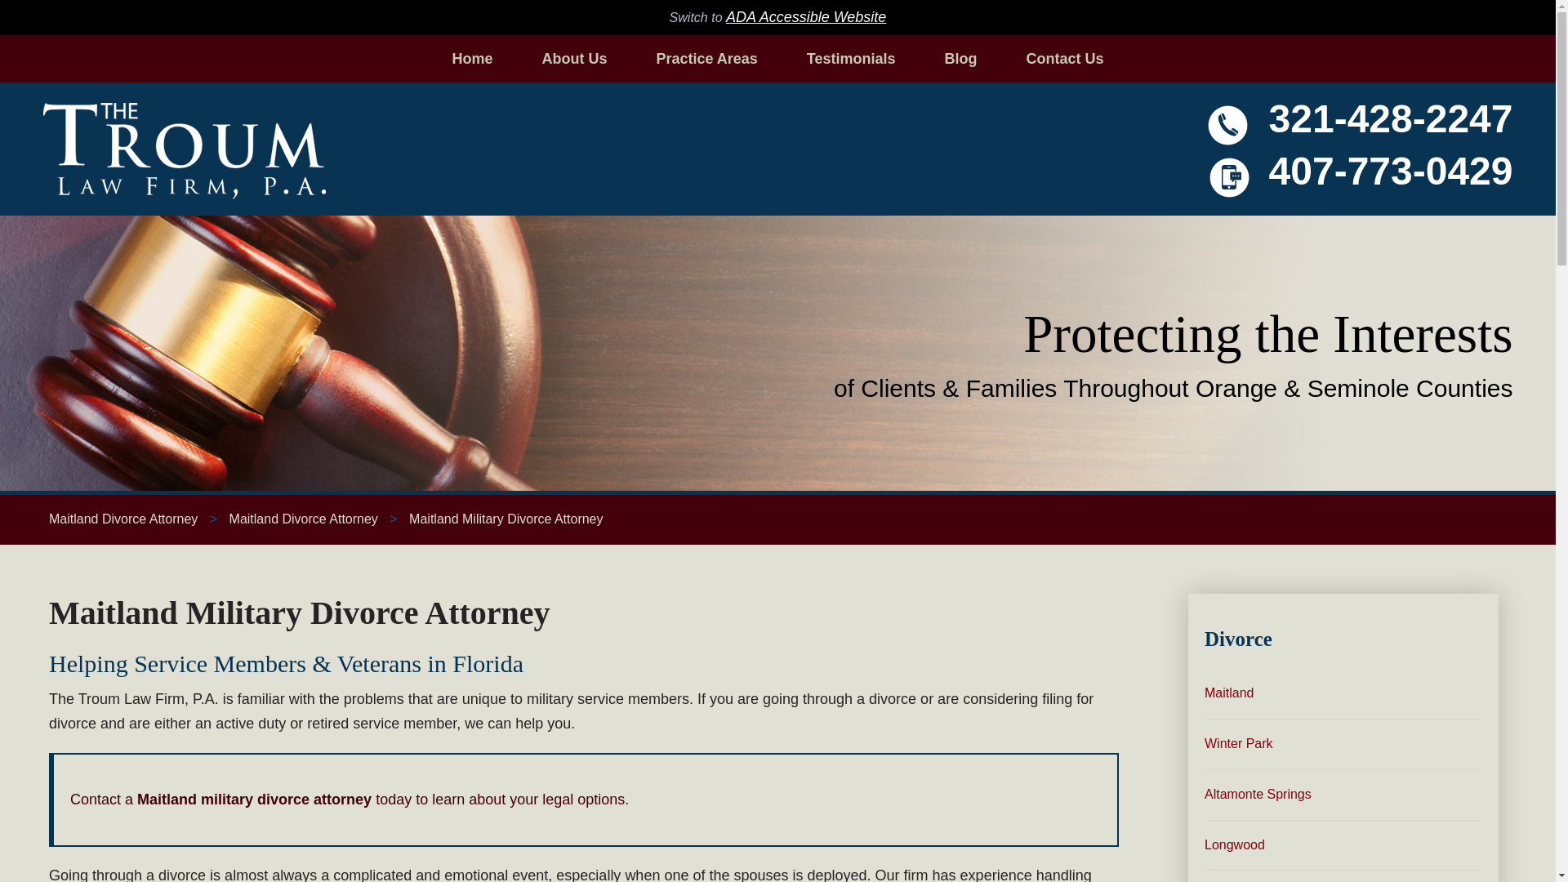 Image resolution: width=1568 pixels, height=882 pixels. What do you see at coordinates (1343, 639) in the screenshot?
I see `Divorce` at bounding box center [1343, 639].